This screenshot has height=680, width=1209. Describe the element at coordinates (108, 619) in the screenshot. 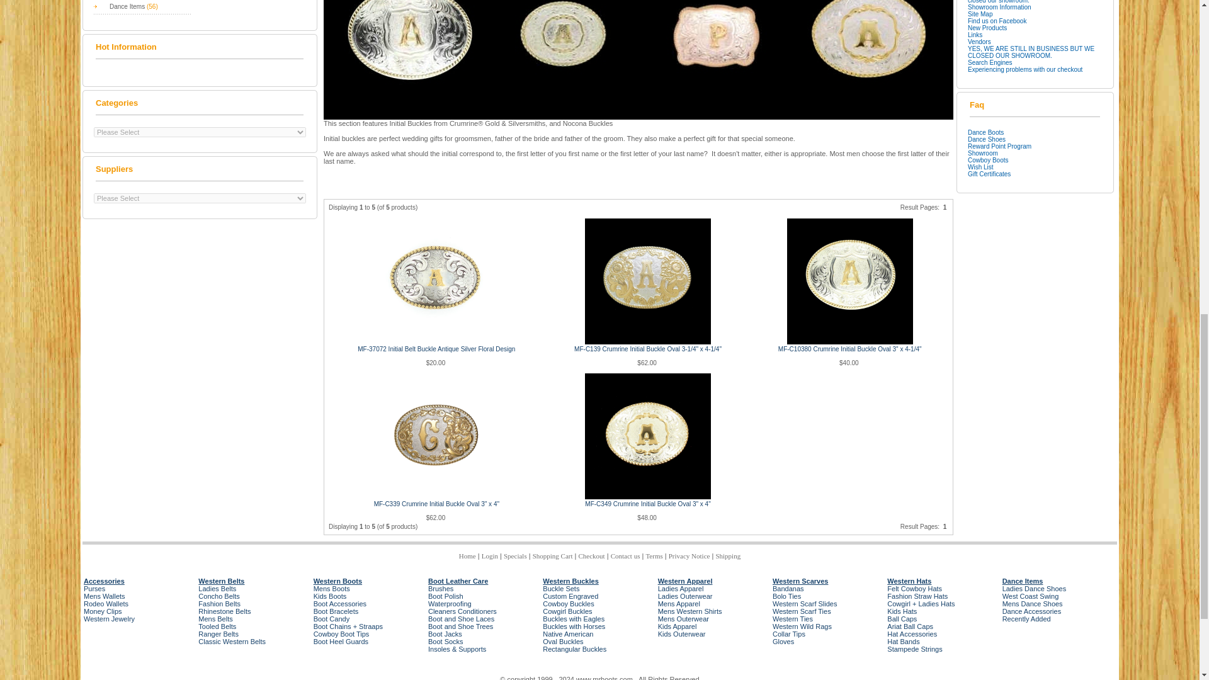

I see `Western Jewelry` at that location.